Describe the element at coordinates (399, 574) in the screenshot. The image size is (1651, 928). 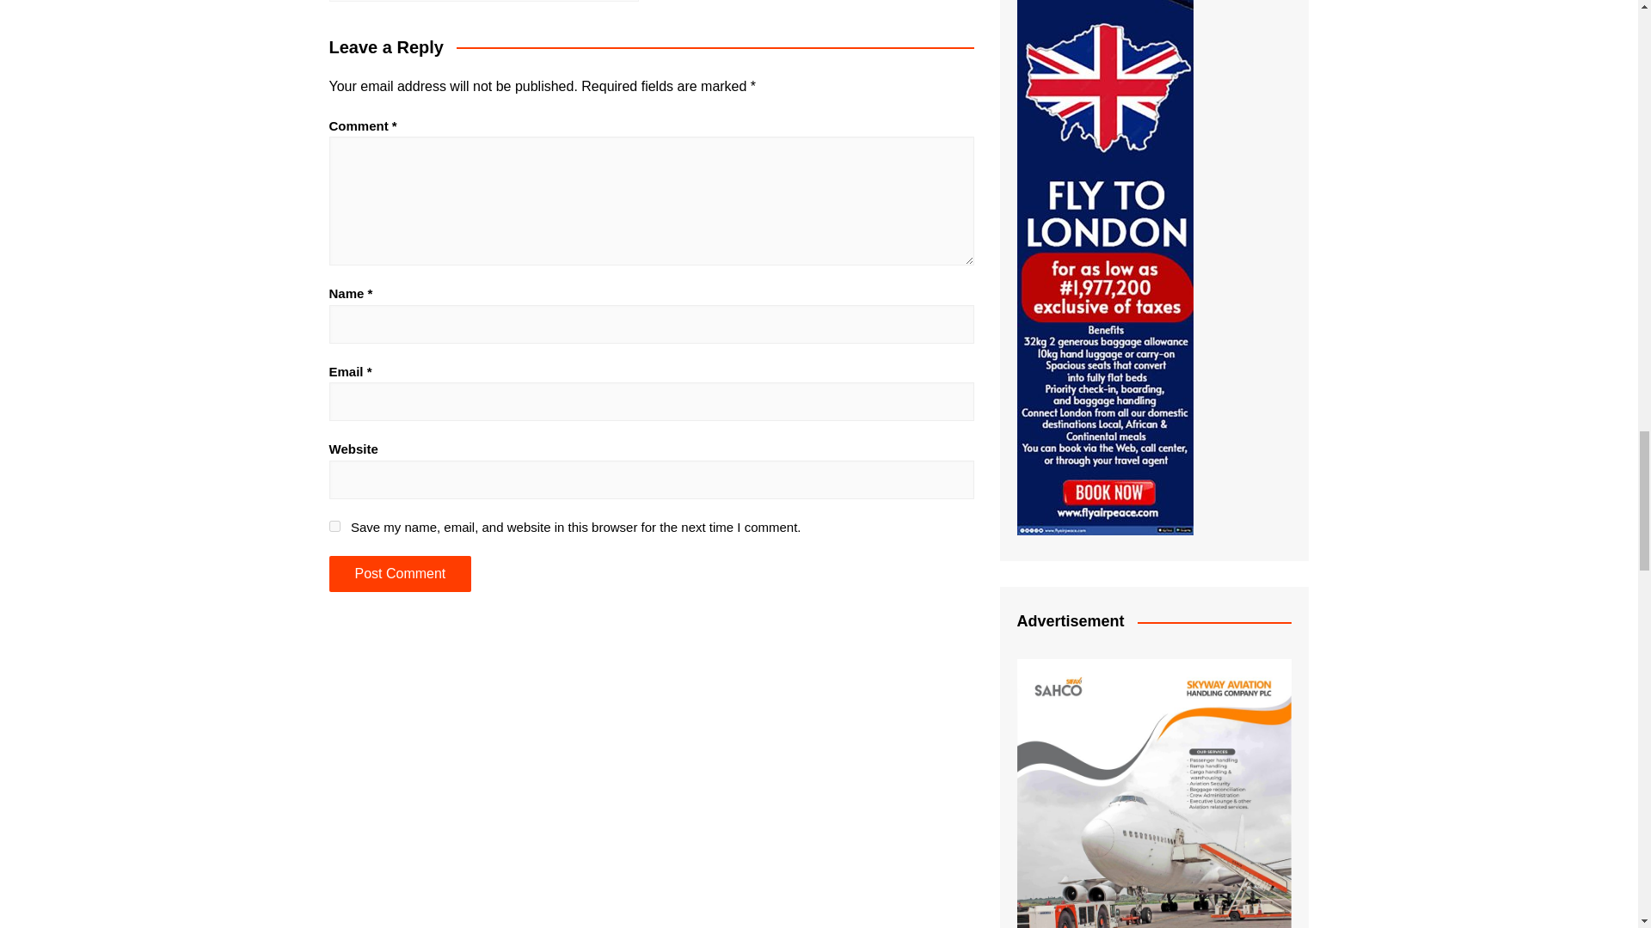
I see `Post Comment` at that location.